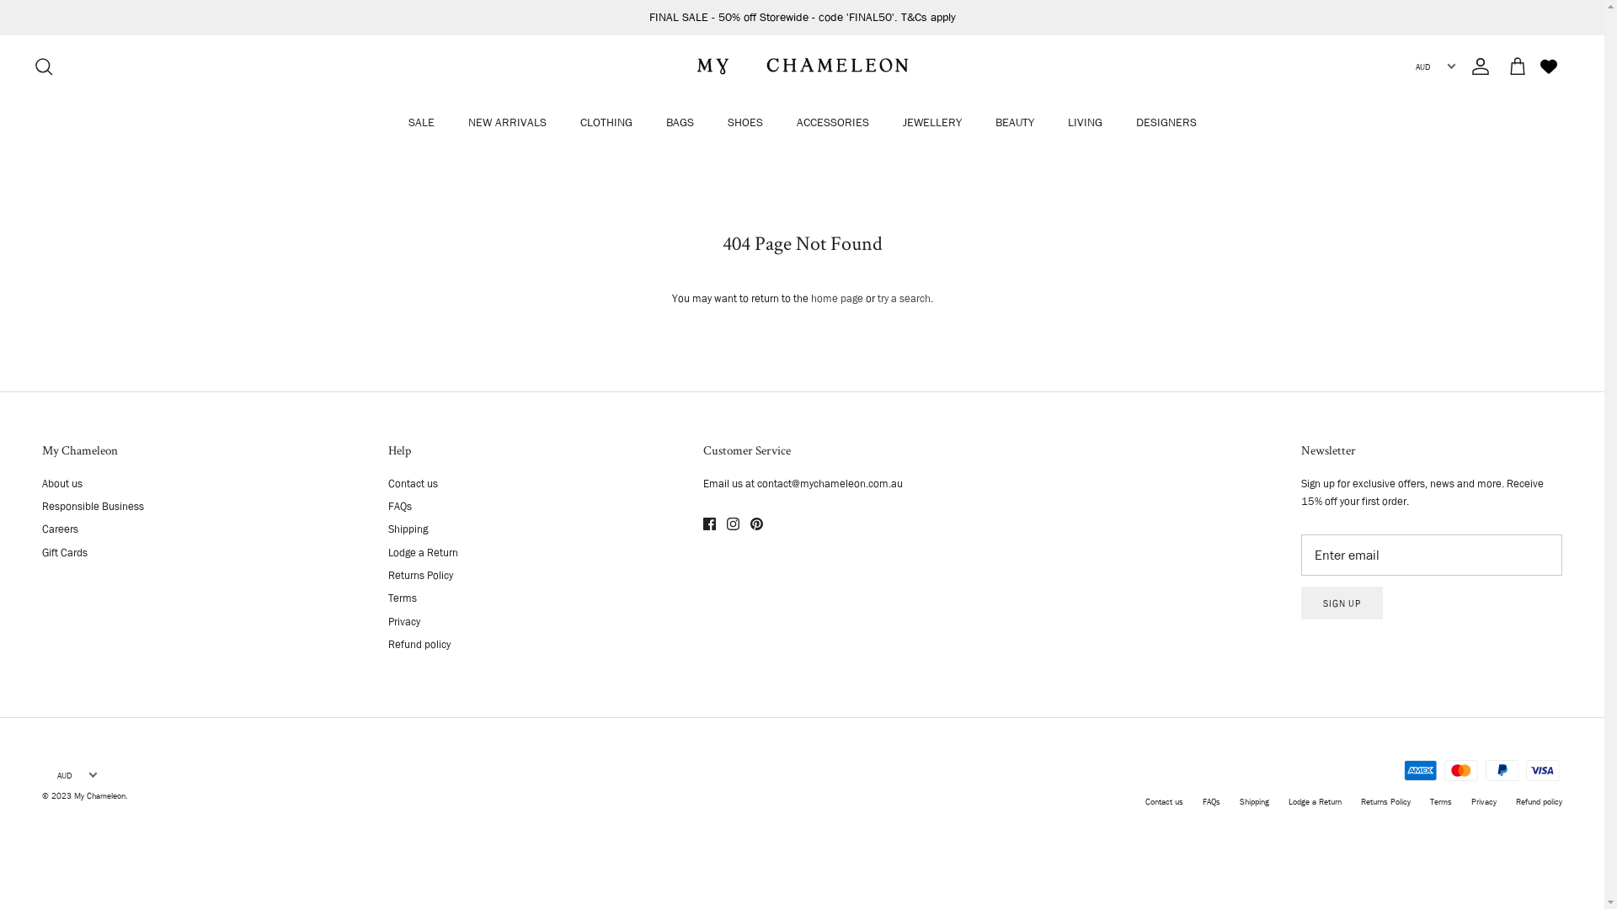 The width and height of the screenshot is (1617, 909). I want to click on DESIGNERS, so click(1166, 123).